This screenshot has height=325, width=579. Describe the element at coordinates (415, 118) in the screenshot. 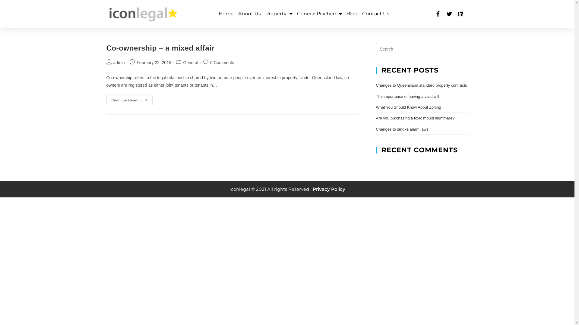

I see `Are you purchasing a toxic mould nightmare?` at that location.